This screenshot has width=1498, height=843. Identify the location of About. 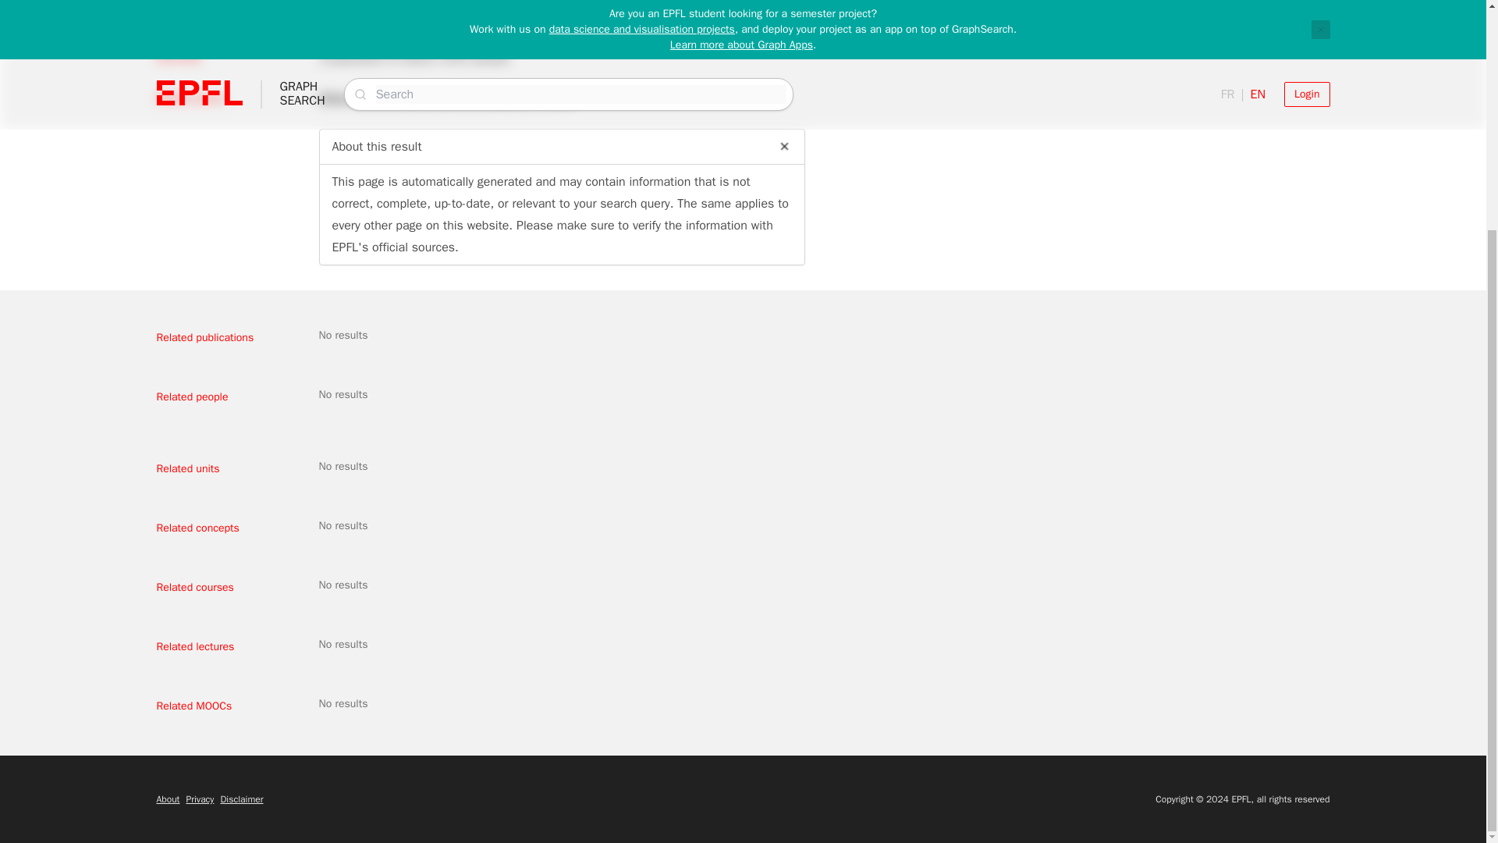
(167, 799).